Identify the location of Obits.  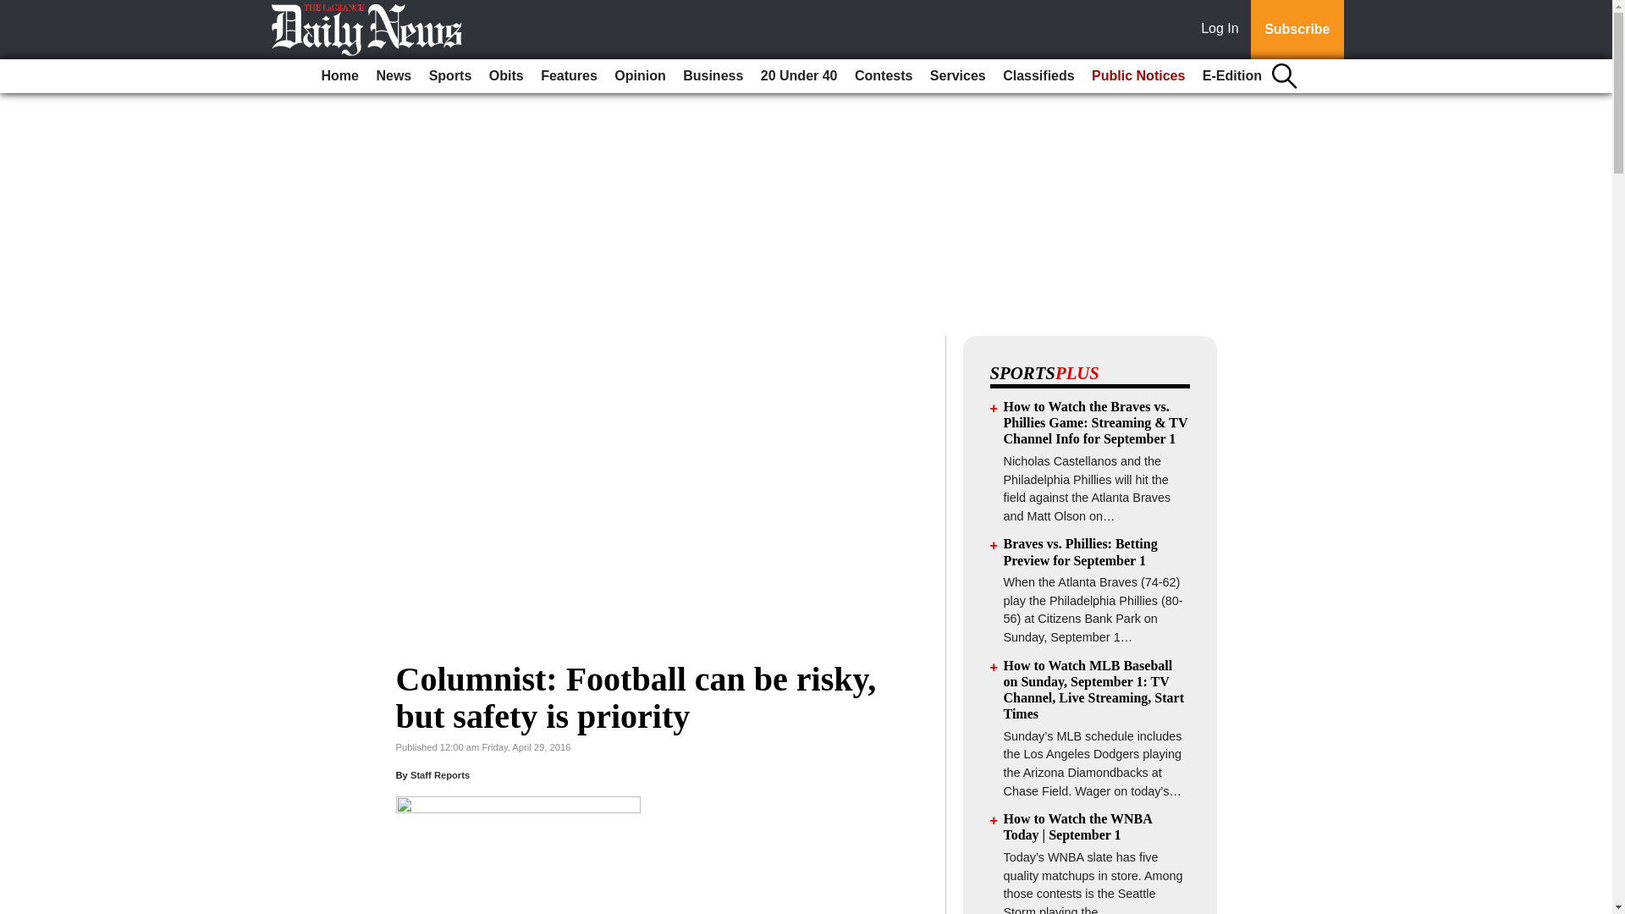
(506, 76).